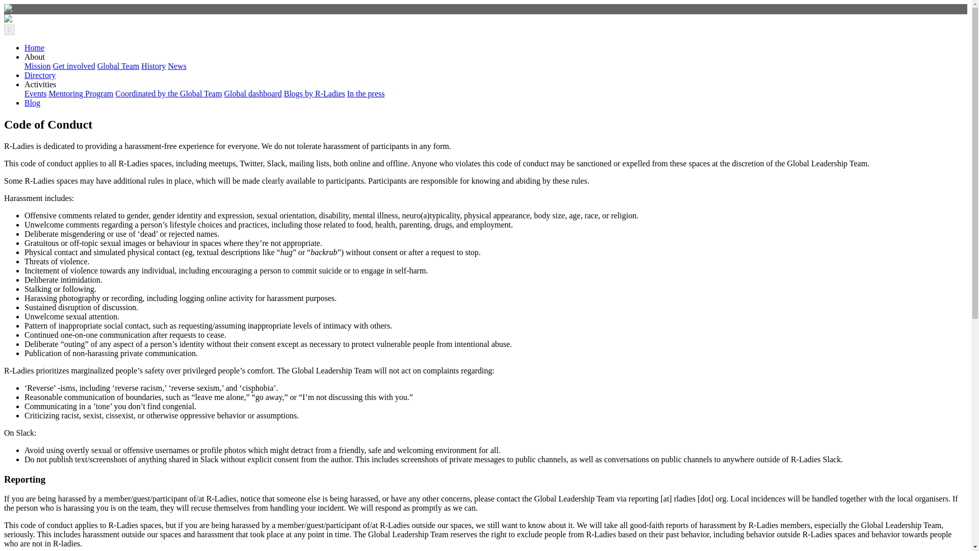 The height and width of the screenshot is (551, 979). Describe the element at coordinates (153, 66) in the screenshot. I see `History` at that location.